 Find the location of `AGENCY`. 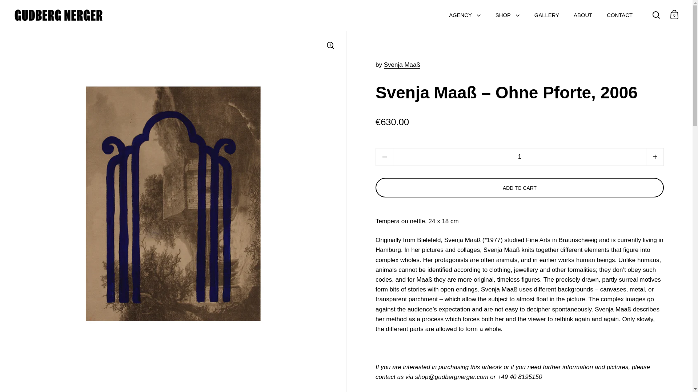

AGENCY is located at coordinates (465, 15).